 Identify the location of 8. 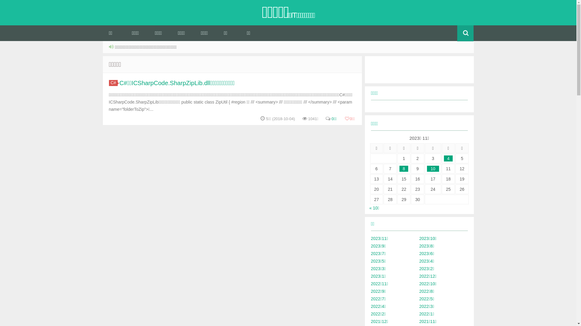
(404, 169).